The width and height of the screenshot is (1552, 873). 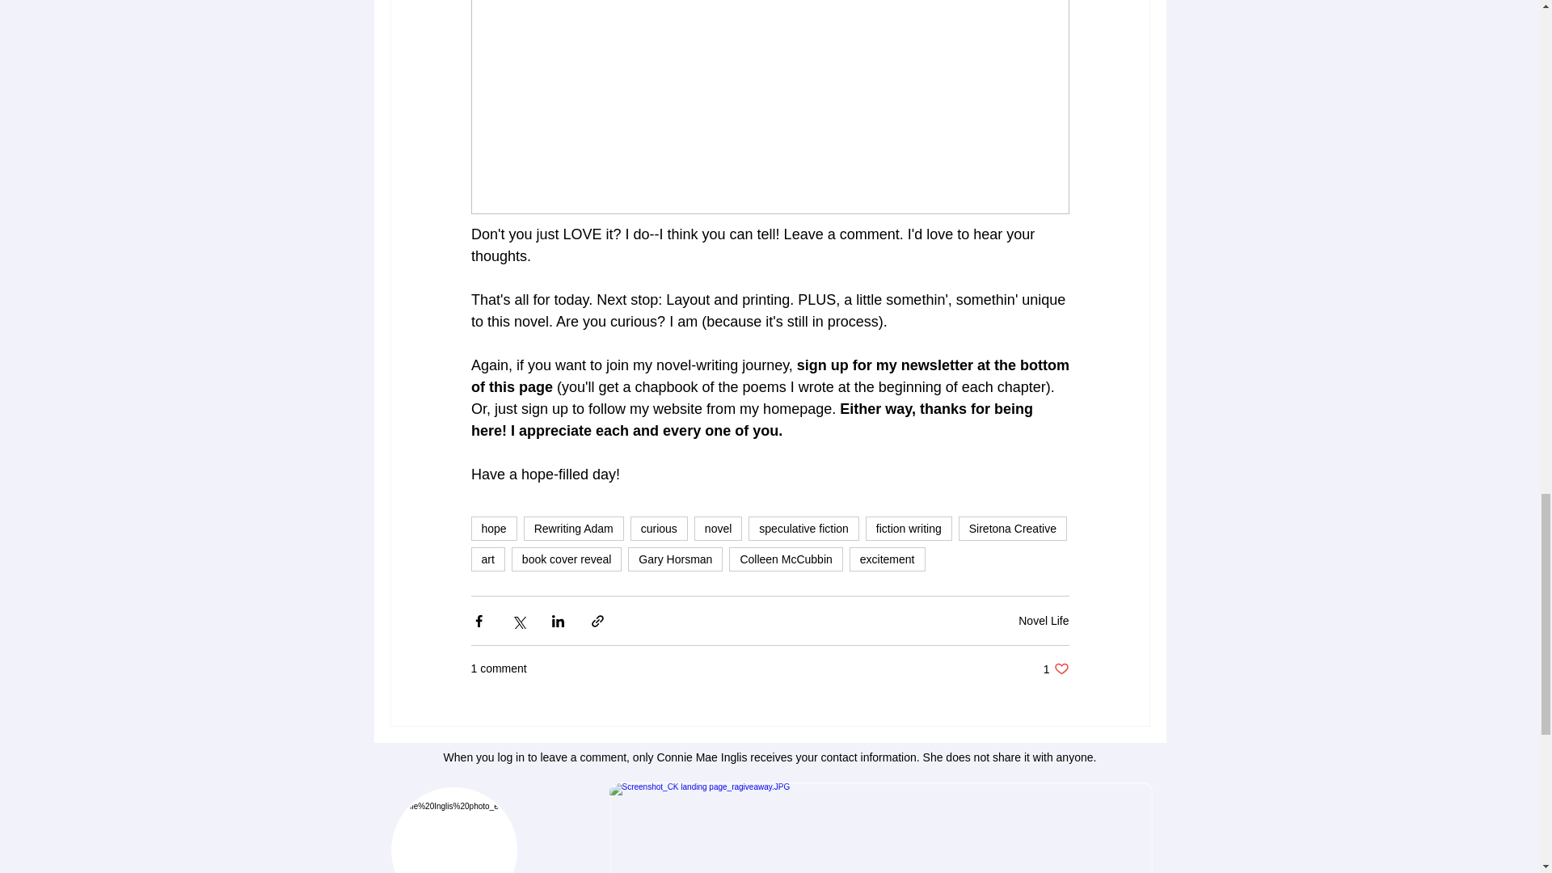 What do you see at coordinates (909, 529) in the screenshot?
I see `fiction writing` at bounding box center [909, 529].